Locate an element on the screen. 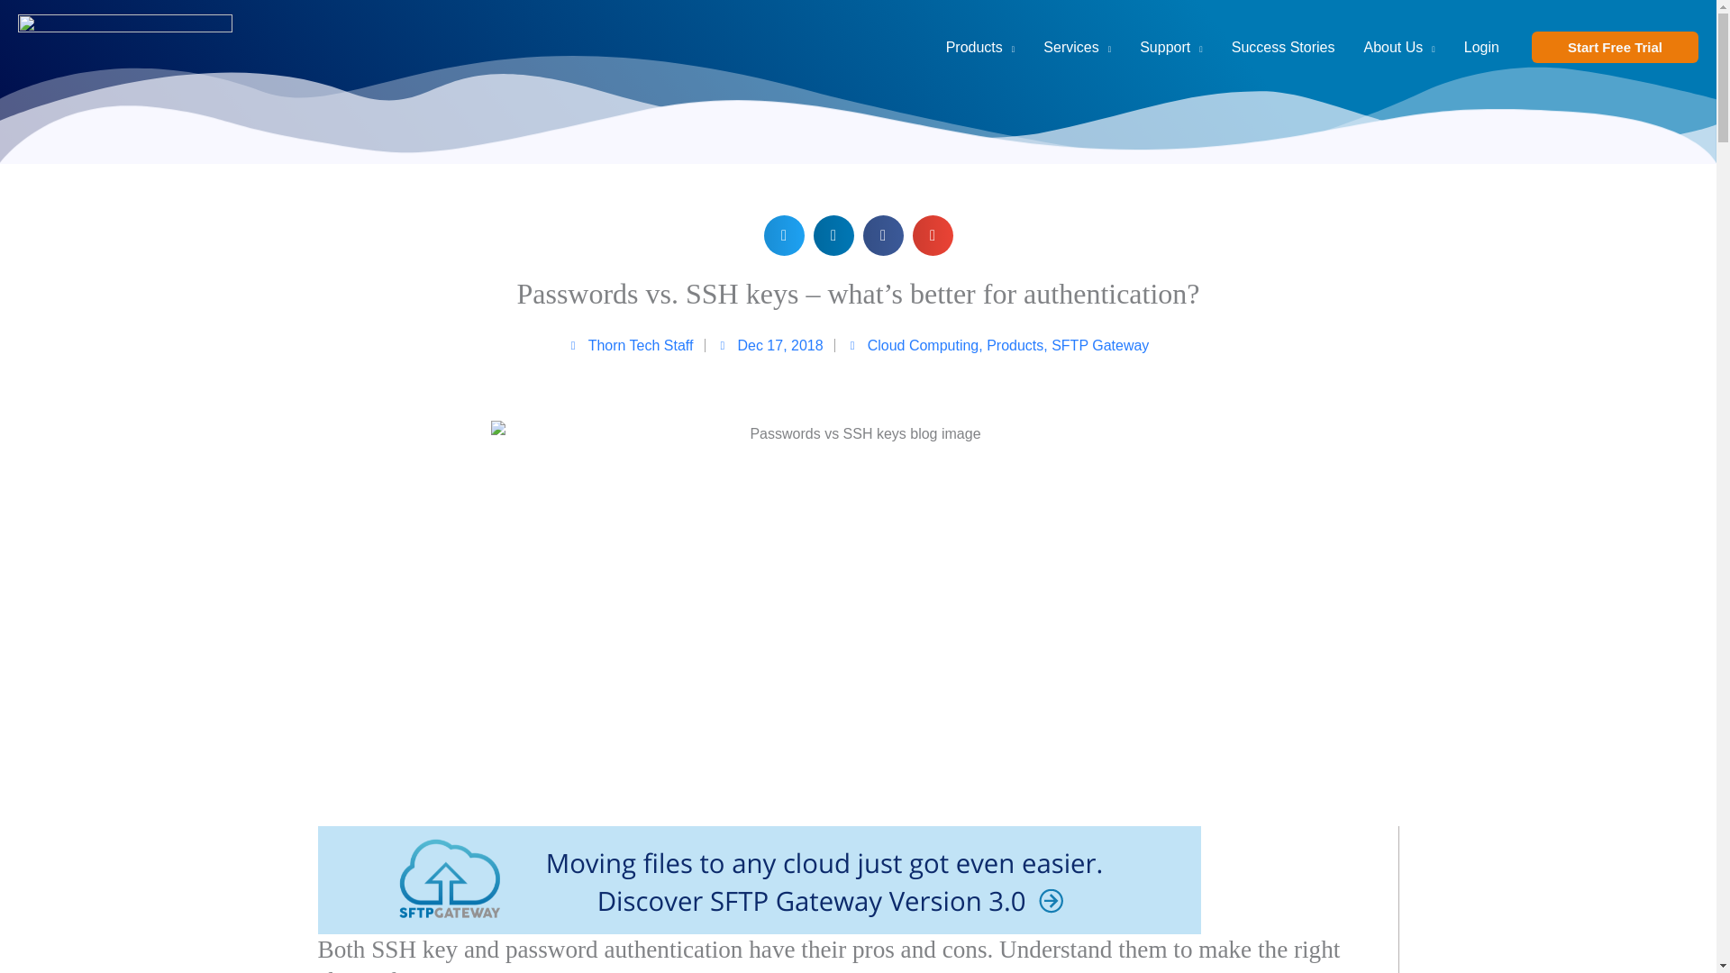  Thorn Tech Staff is located at coordinates (630, 346).